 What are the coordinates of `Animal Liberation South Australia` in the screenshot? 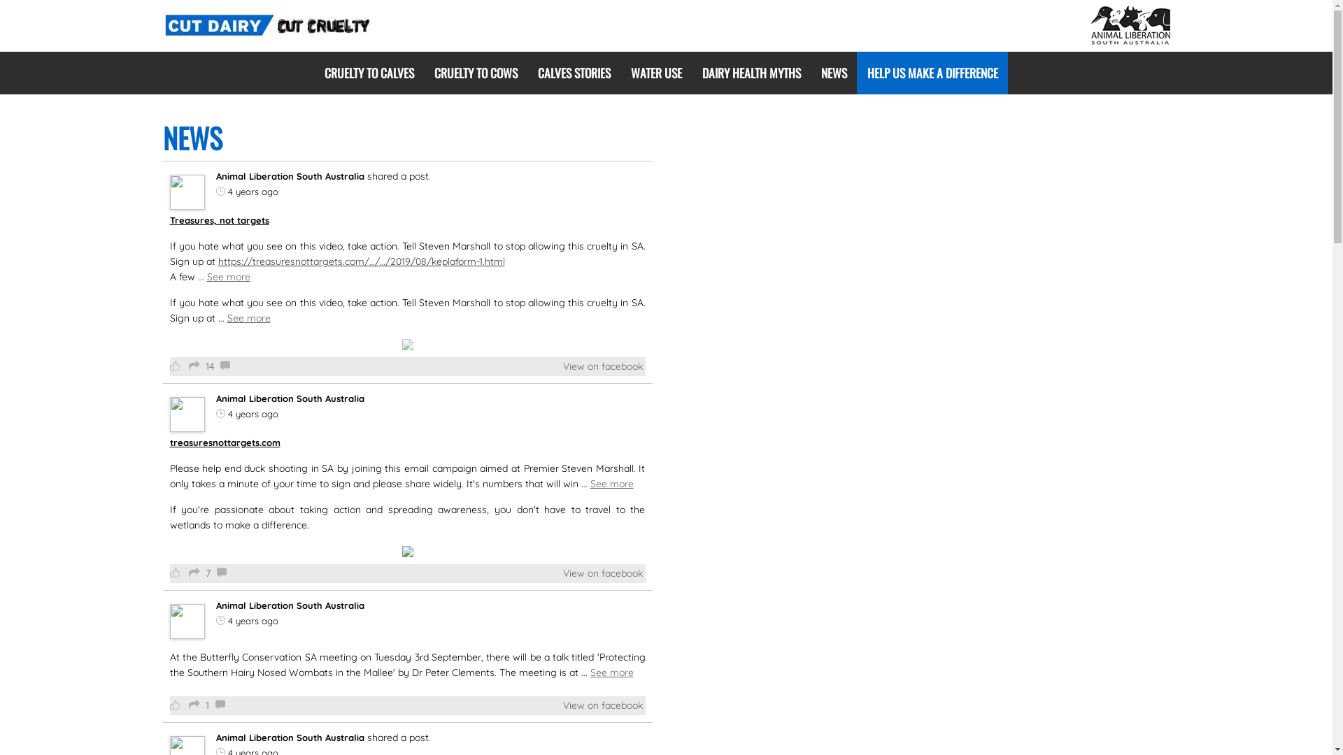 It's located at (290, 176).